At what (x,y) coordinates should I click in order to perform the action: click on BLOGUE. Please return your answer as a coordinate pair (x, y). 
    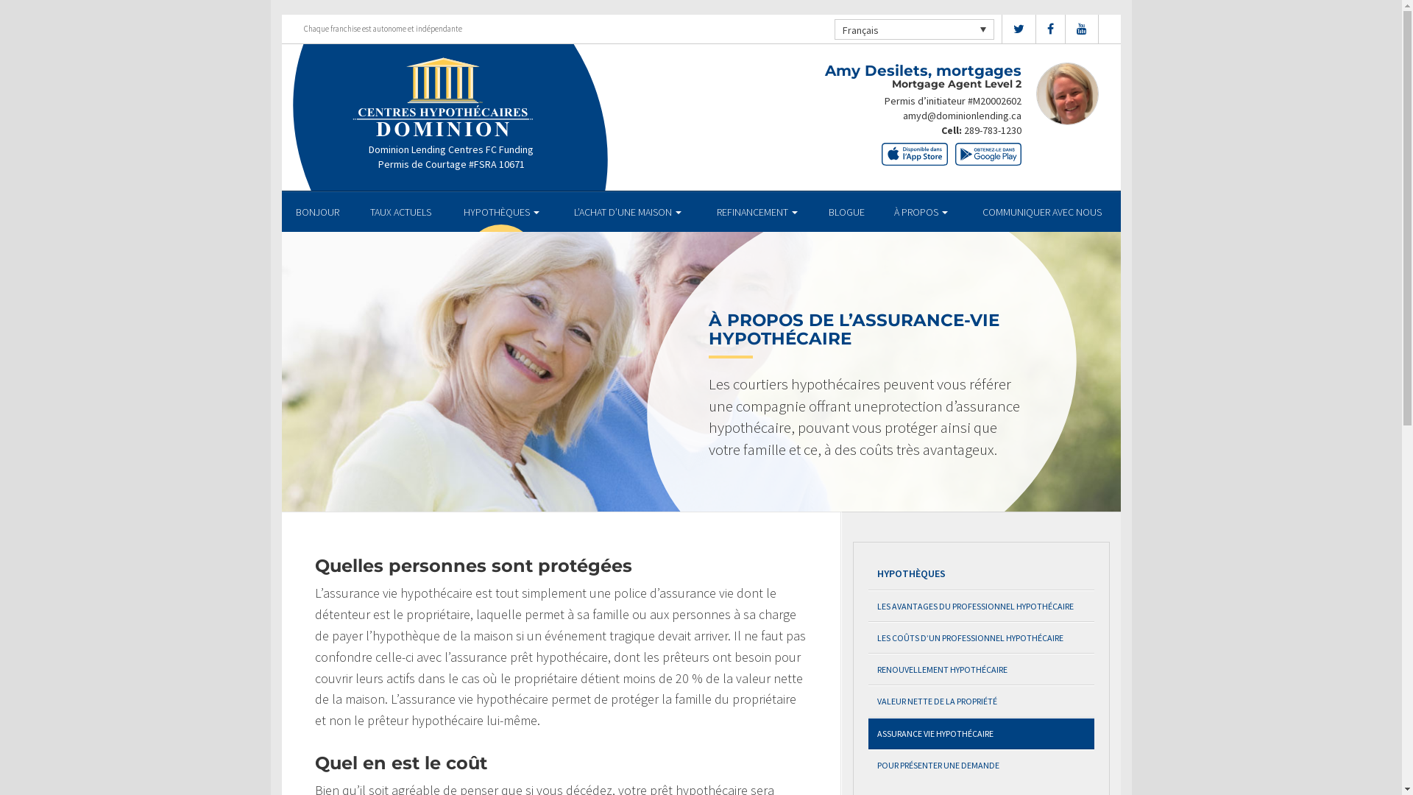
    Looking at the image, I should click on (847, 212).